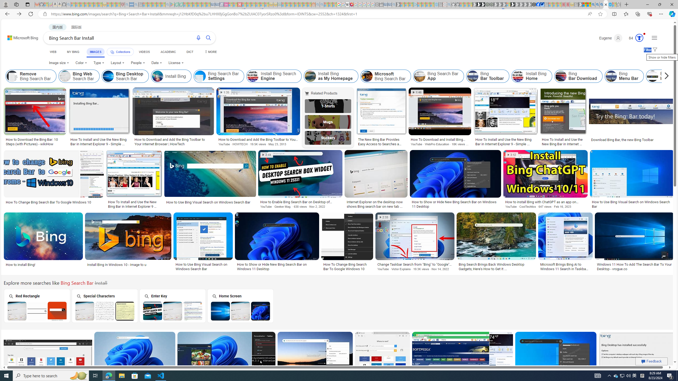 The height and width of the screenshot is (381, 678). Describe the element at coordinates (12, 76) in the screenshot. I see `Remove Bing Search Bar` at that location.